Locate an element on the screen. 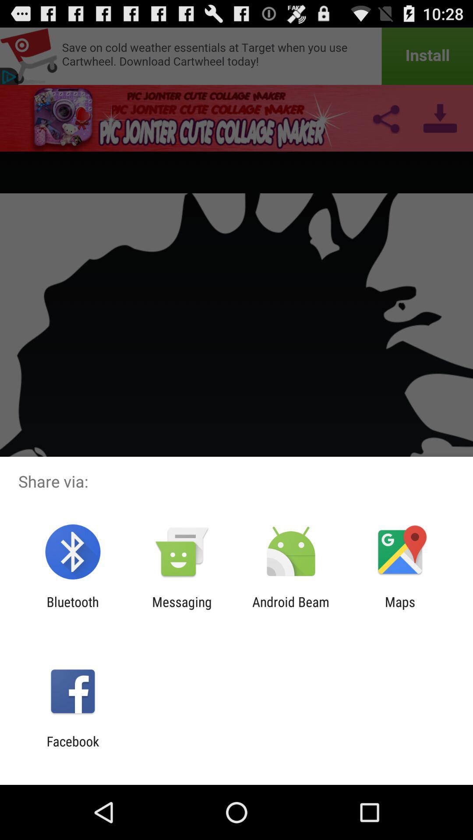 The width and height of the screenshot is (473, 840). turn off the item next to android beam item is located at coordinates (182, 609).